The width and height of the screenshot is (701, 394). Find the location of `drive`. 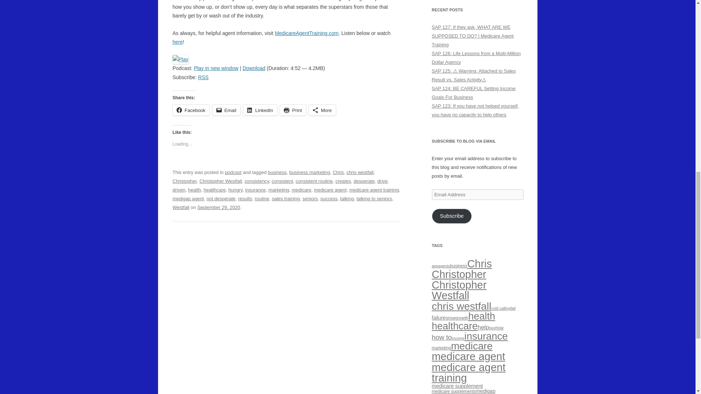

drive is located at coordinates (383, 181).